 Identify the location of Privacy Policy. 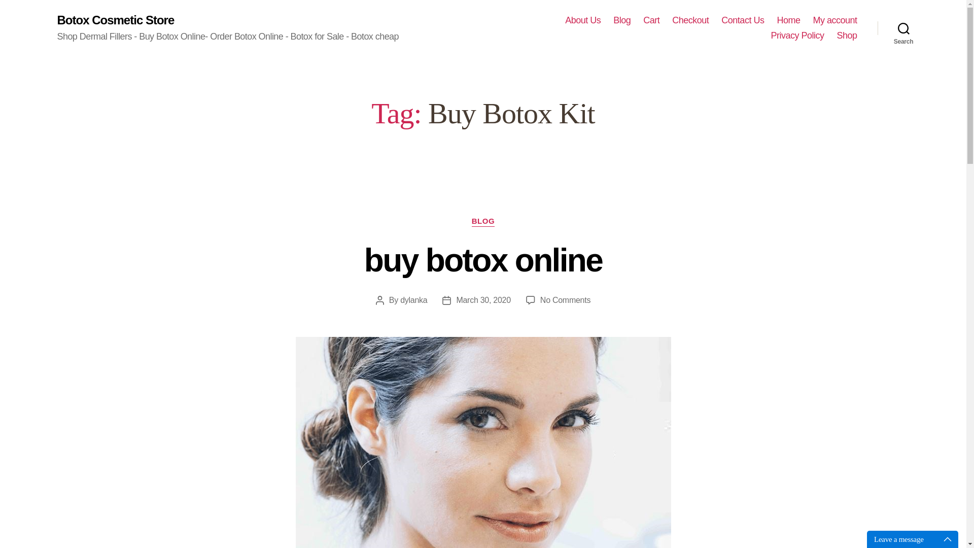
(743, 20).